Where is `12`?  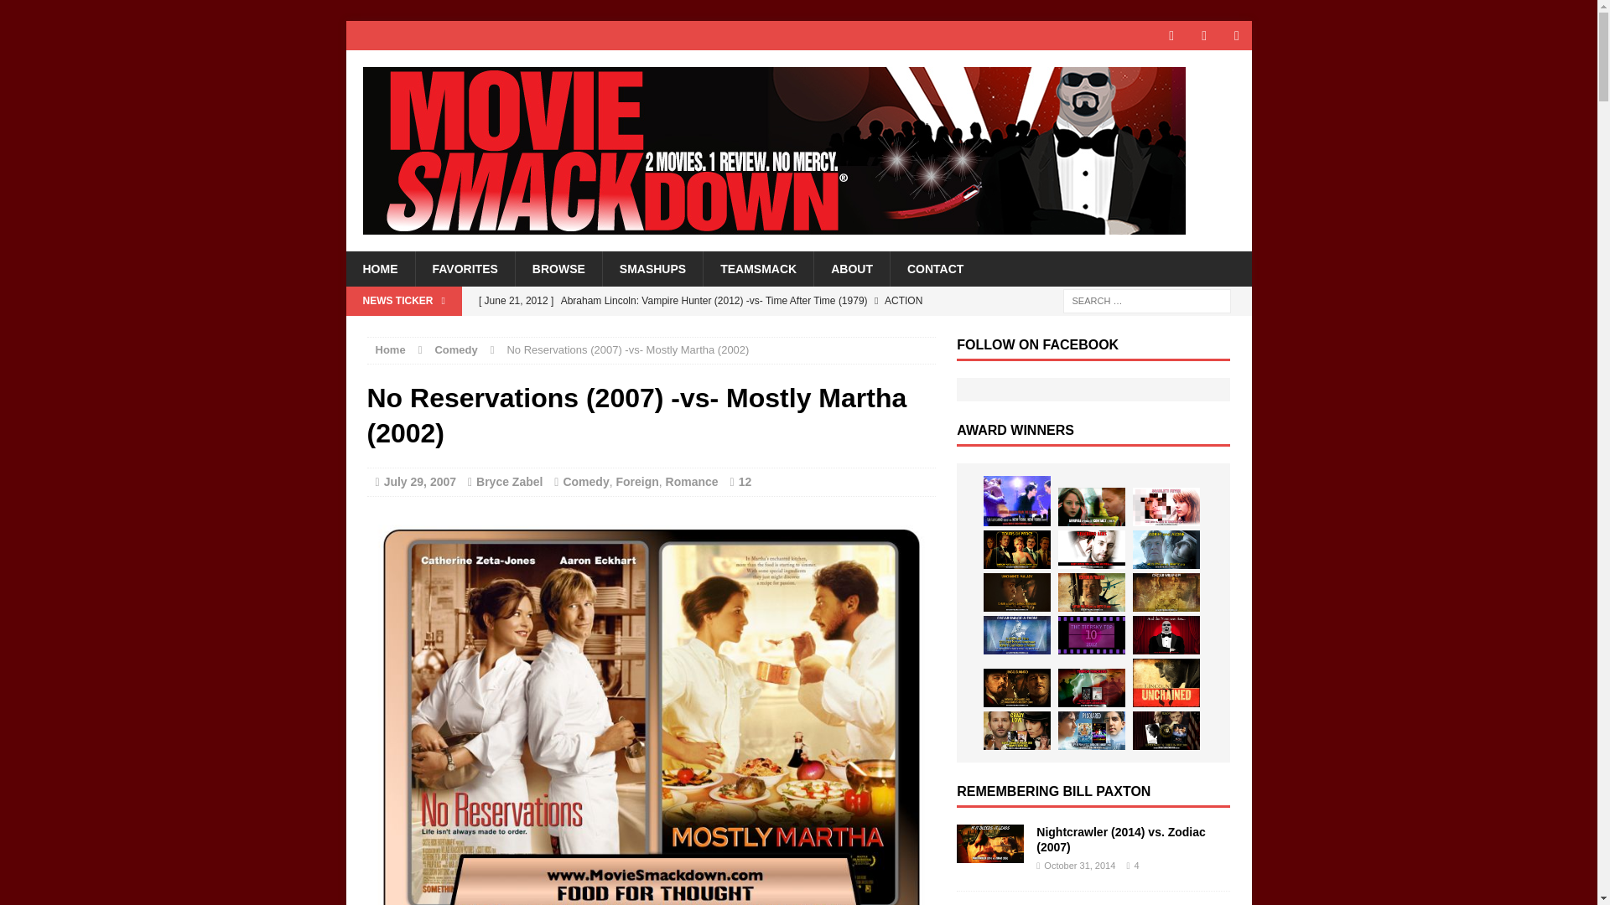
12 is located at coordinates (745, 482).